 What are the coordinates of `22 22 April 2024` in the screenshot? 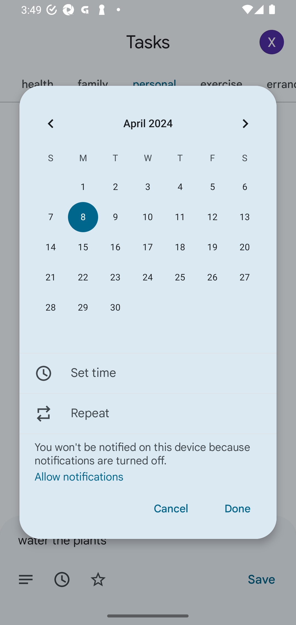 It's located at (83, 277).